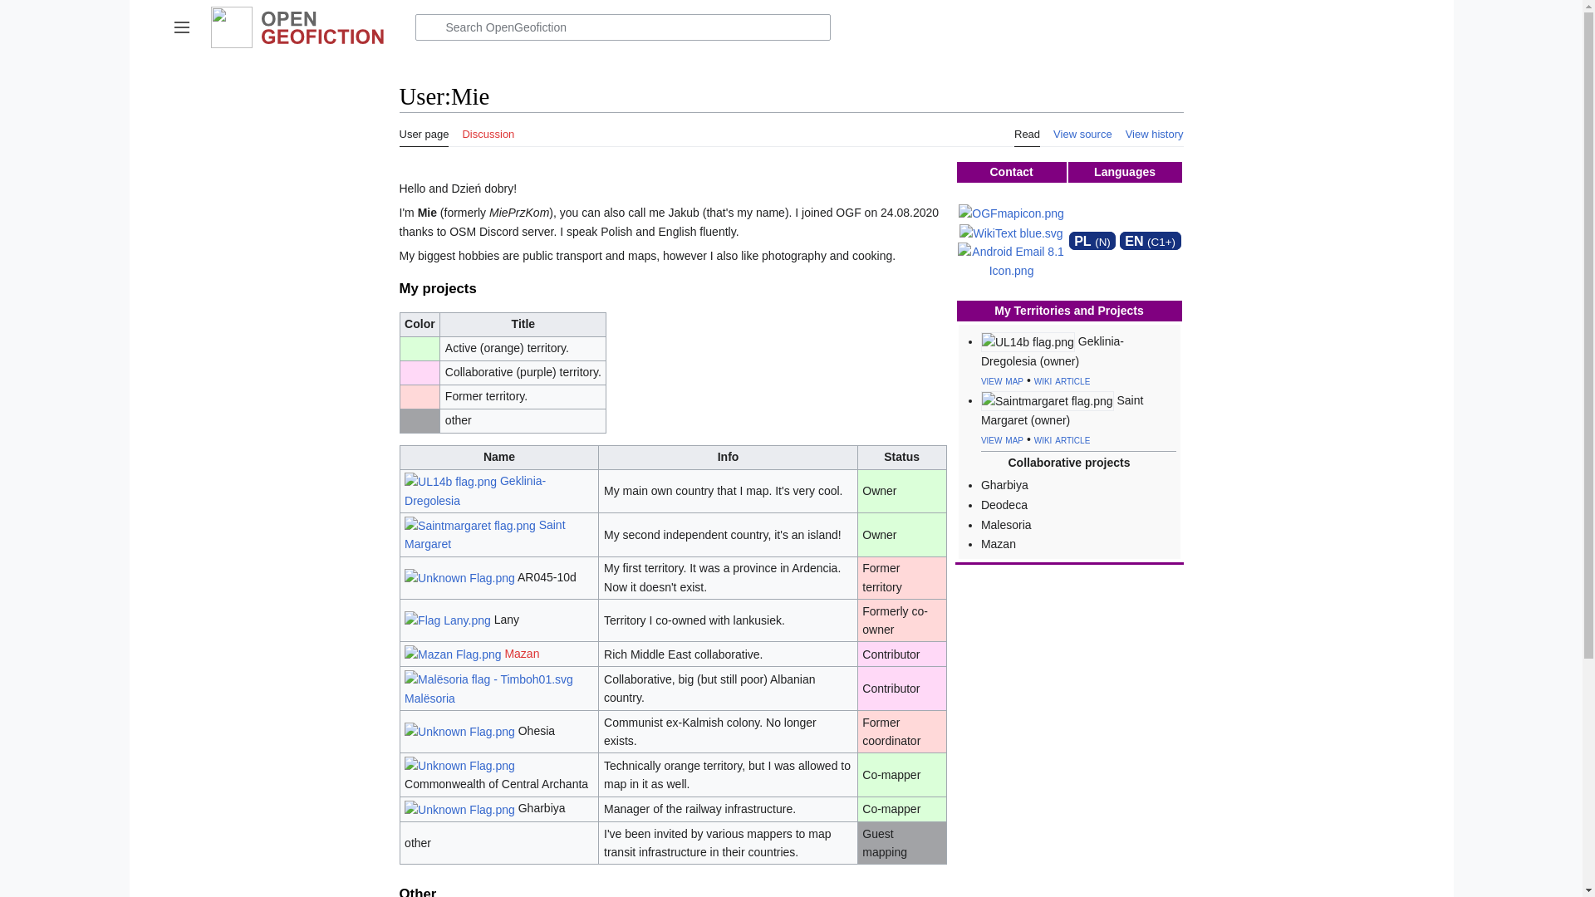  Describe the element at coordinates (1062, 380) in the screenshot. I see `wiki article` at that location.